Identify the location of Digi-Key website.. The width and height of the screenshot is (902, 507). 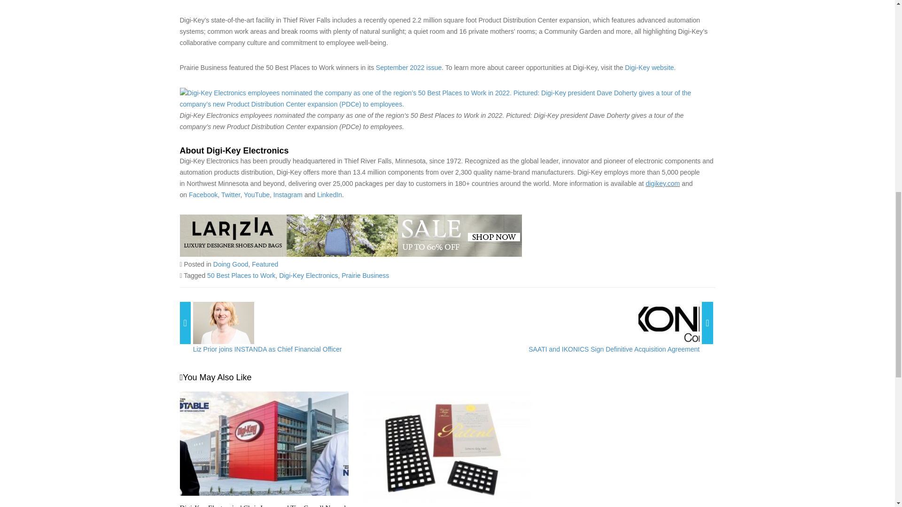
(650, 68).